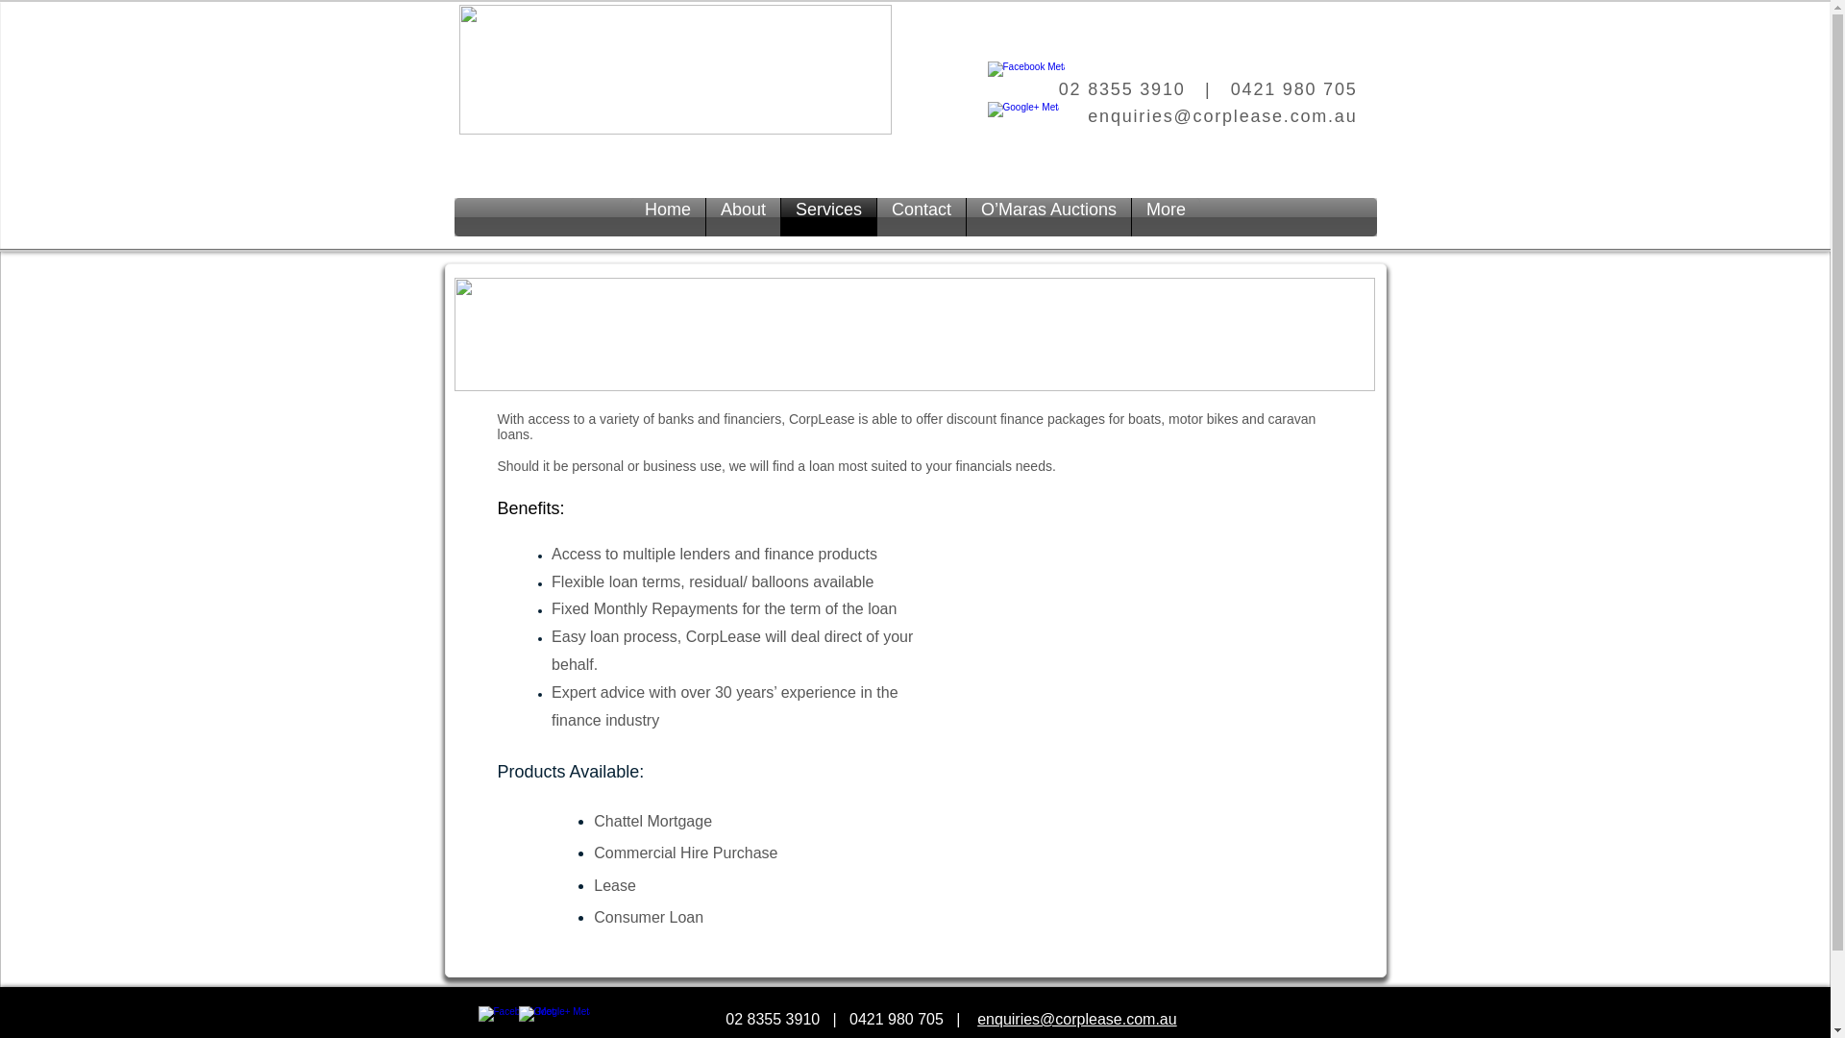  I want to click on Home, so click(668, 217).